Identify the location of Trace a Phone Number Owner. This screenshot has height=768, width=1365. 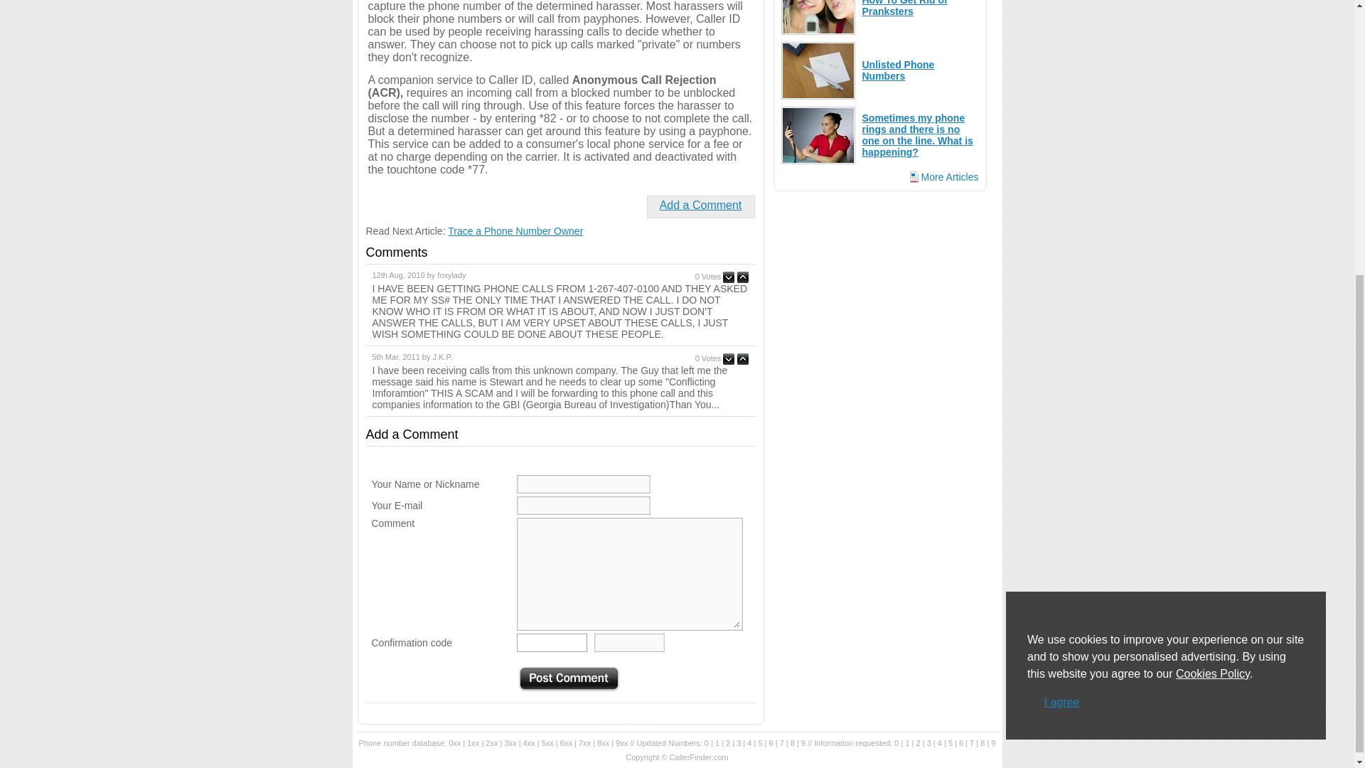
(515, 230).